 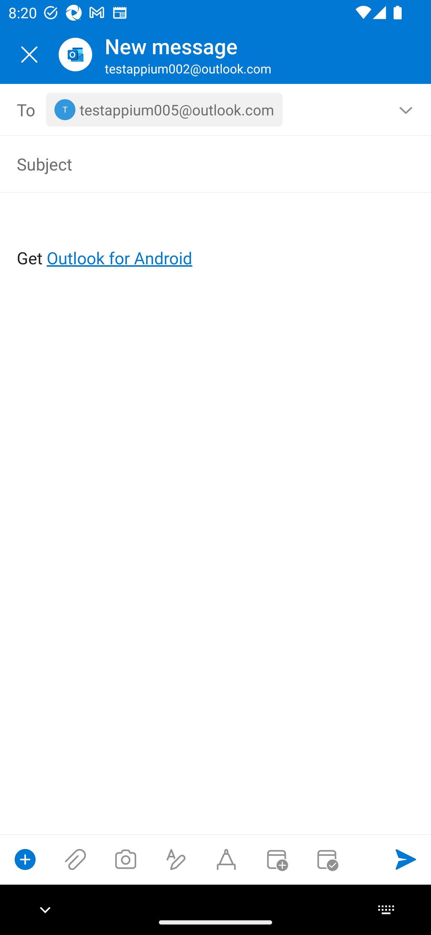 What do you see at coordinates (25, 859) in the screenshot?
I see `Show compose options` at bounding box center [25, 859].